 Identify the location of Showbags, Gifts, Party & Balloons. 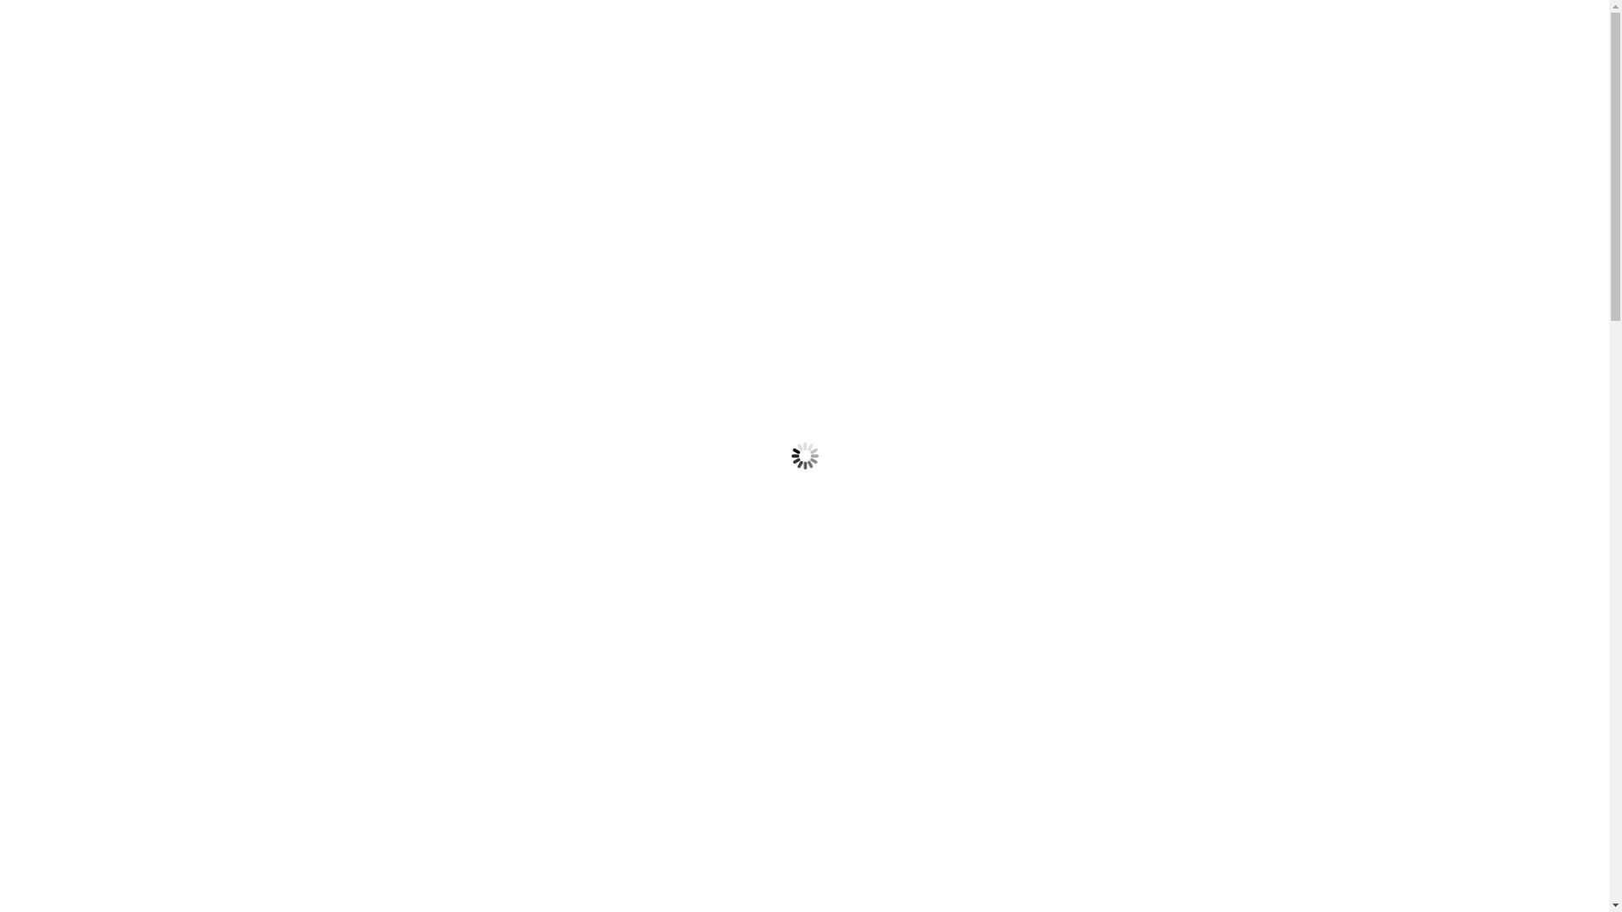
(556, 250).